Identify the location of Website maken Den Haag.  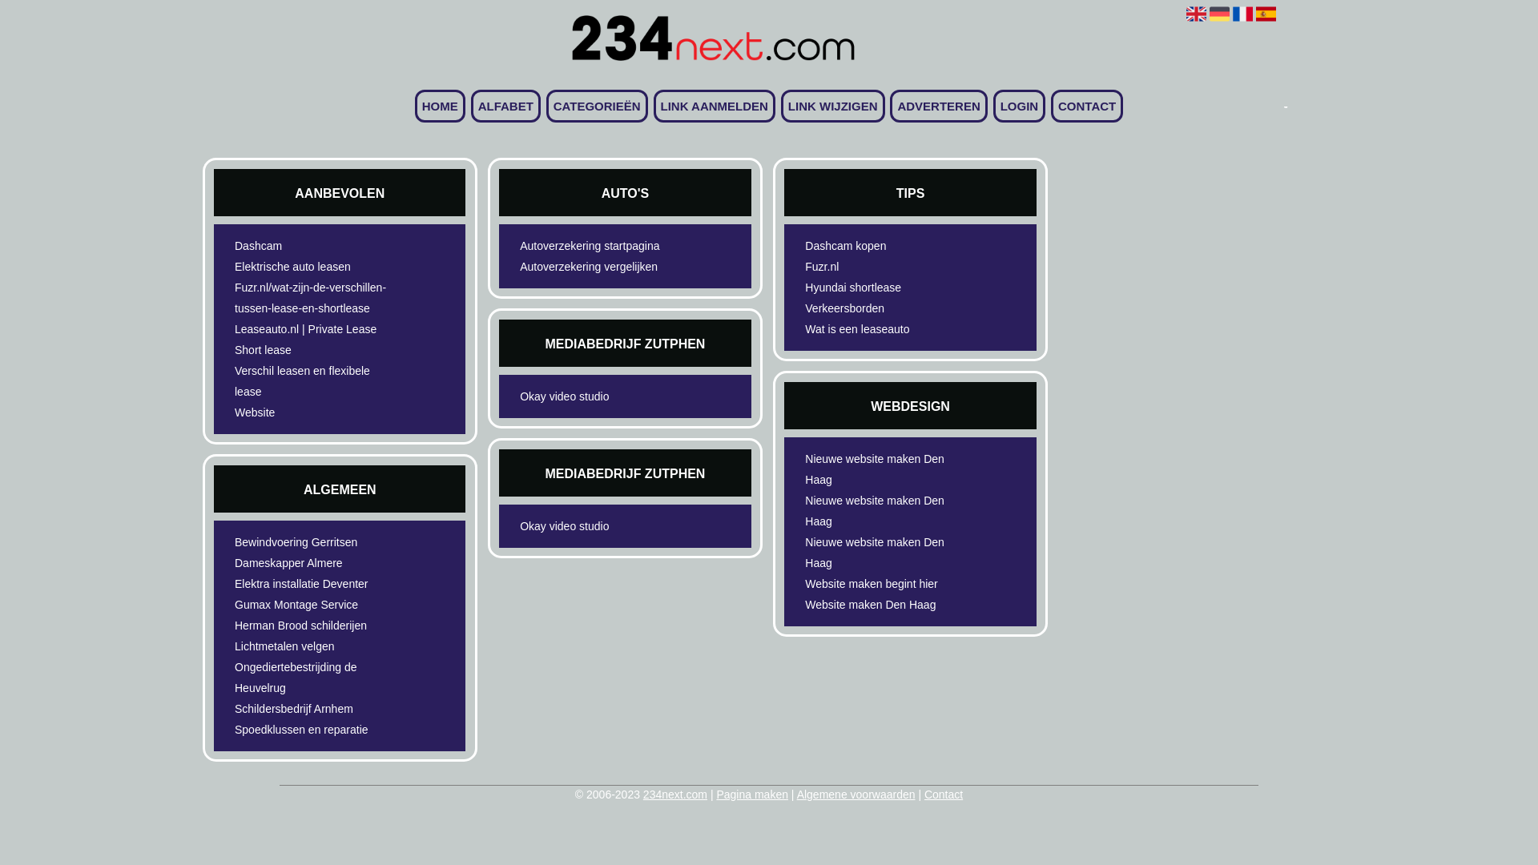
(883, 605).